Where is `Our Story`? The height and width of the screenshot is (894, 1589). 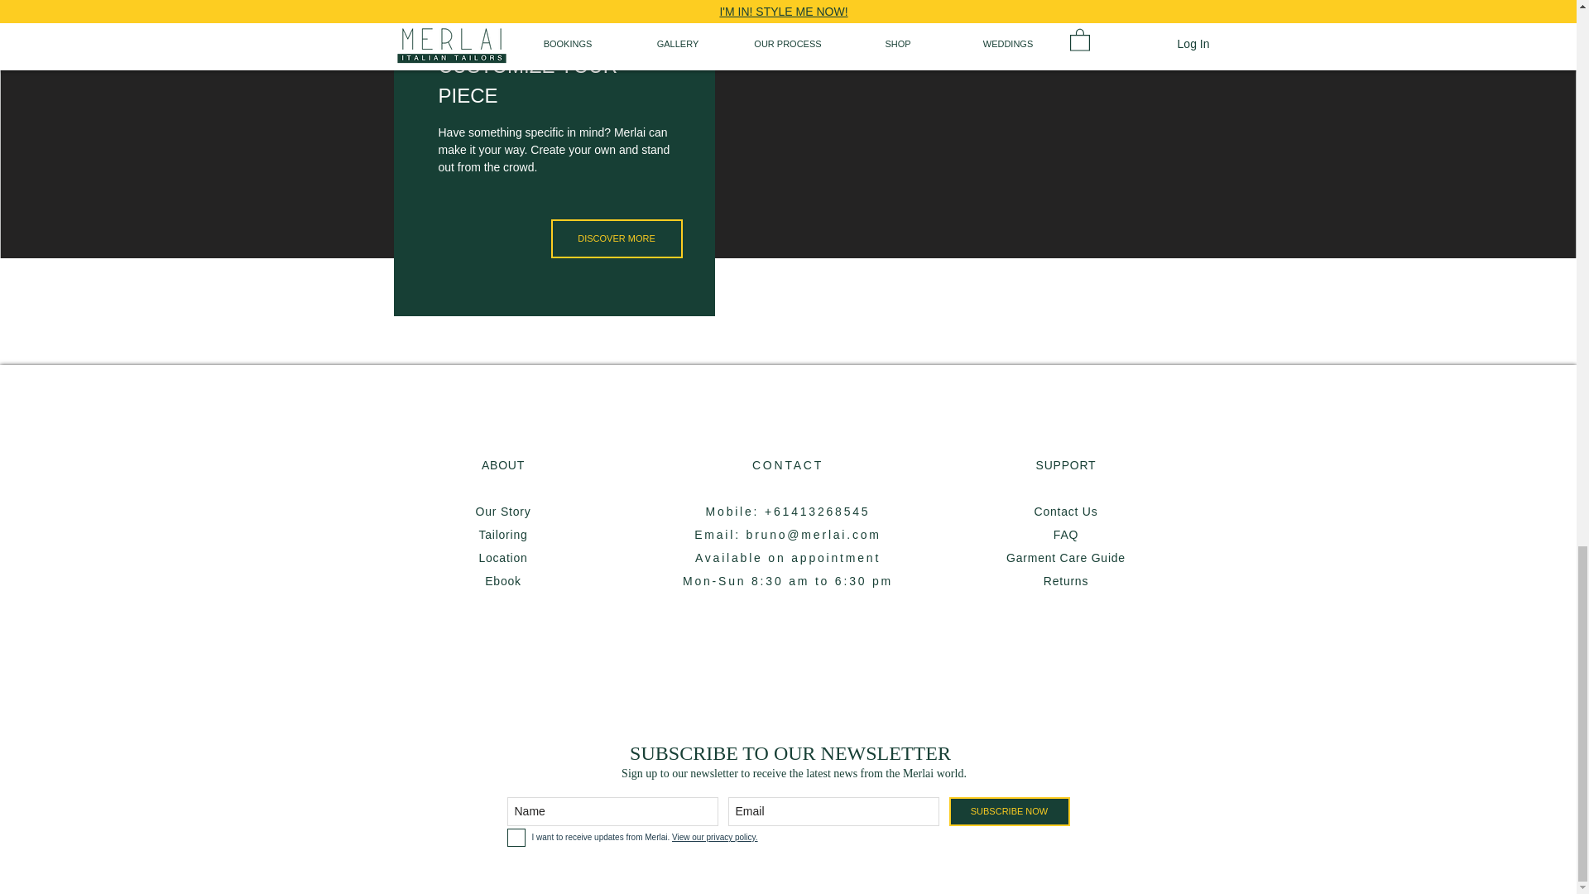
Our Story is located at coordinates (503, 512).